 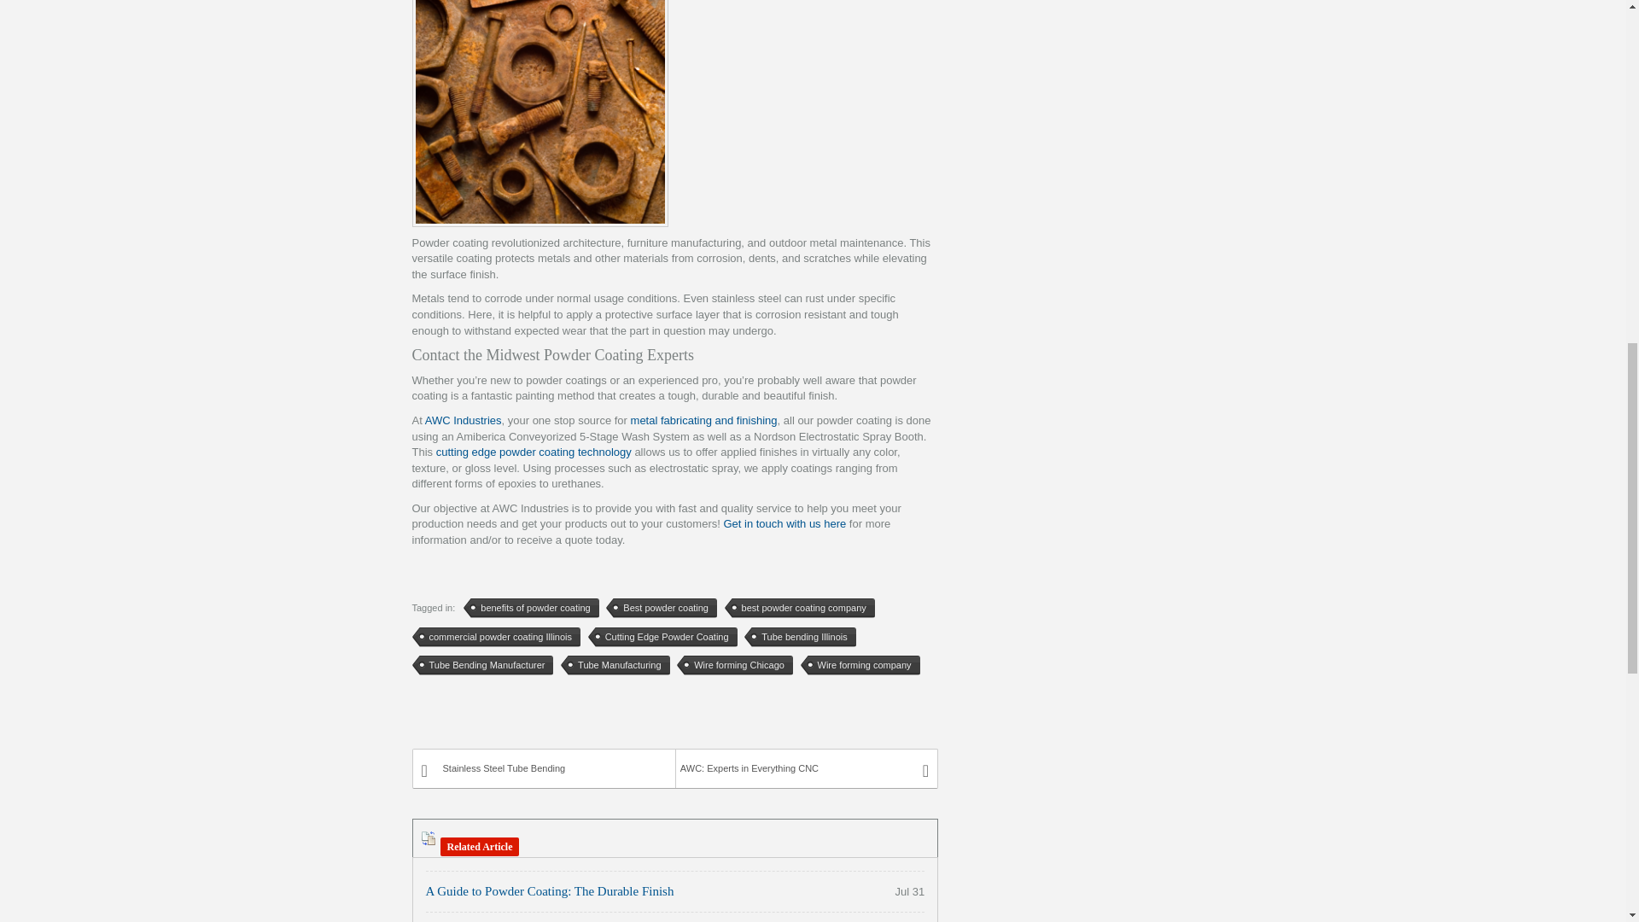 What do you see at coordinates (463, 420) in the screenshot?
I see `AWC Industries` at bounding box center [463, 420].